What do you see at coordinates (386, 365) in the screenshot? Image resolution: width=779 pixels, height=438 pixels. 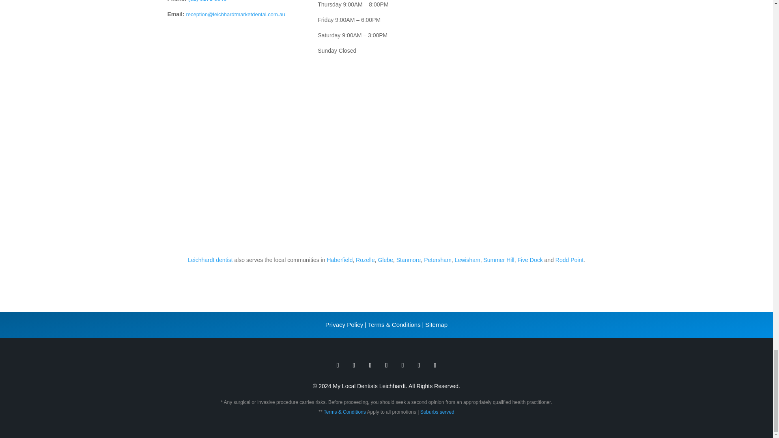 I see `Follow on Instagram` at bounding box center [386, 365].